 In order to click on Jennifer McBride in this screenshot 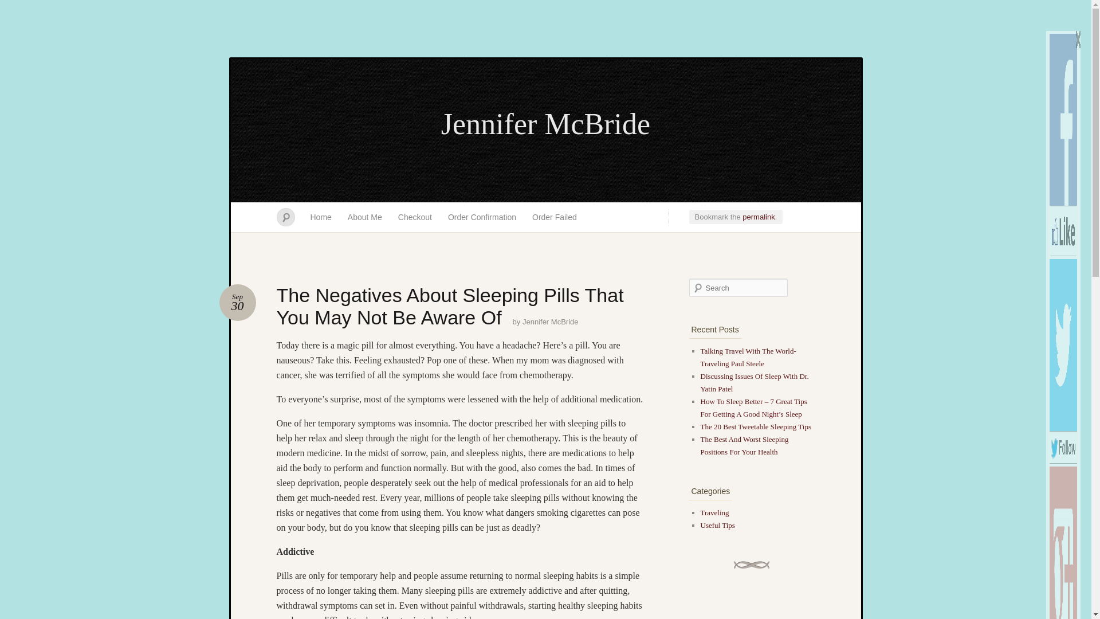, I will do `click(237, 303)`.